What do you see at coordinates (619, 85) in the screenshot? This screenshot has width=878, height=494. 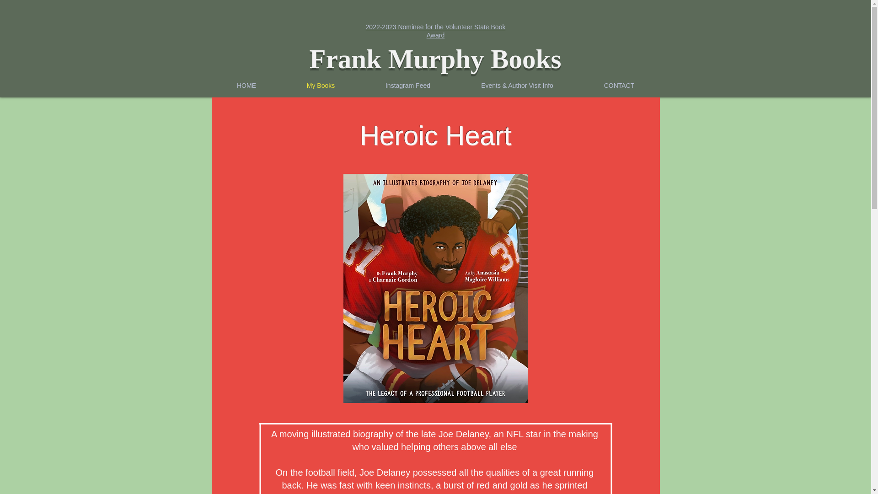 I see `CONTACT` at bounding box center [619, 85].